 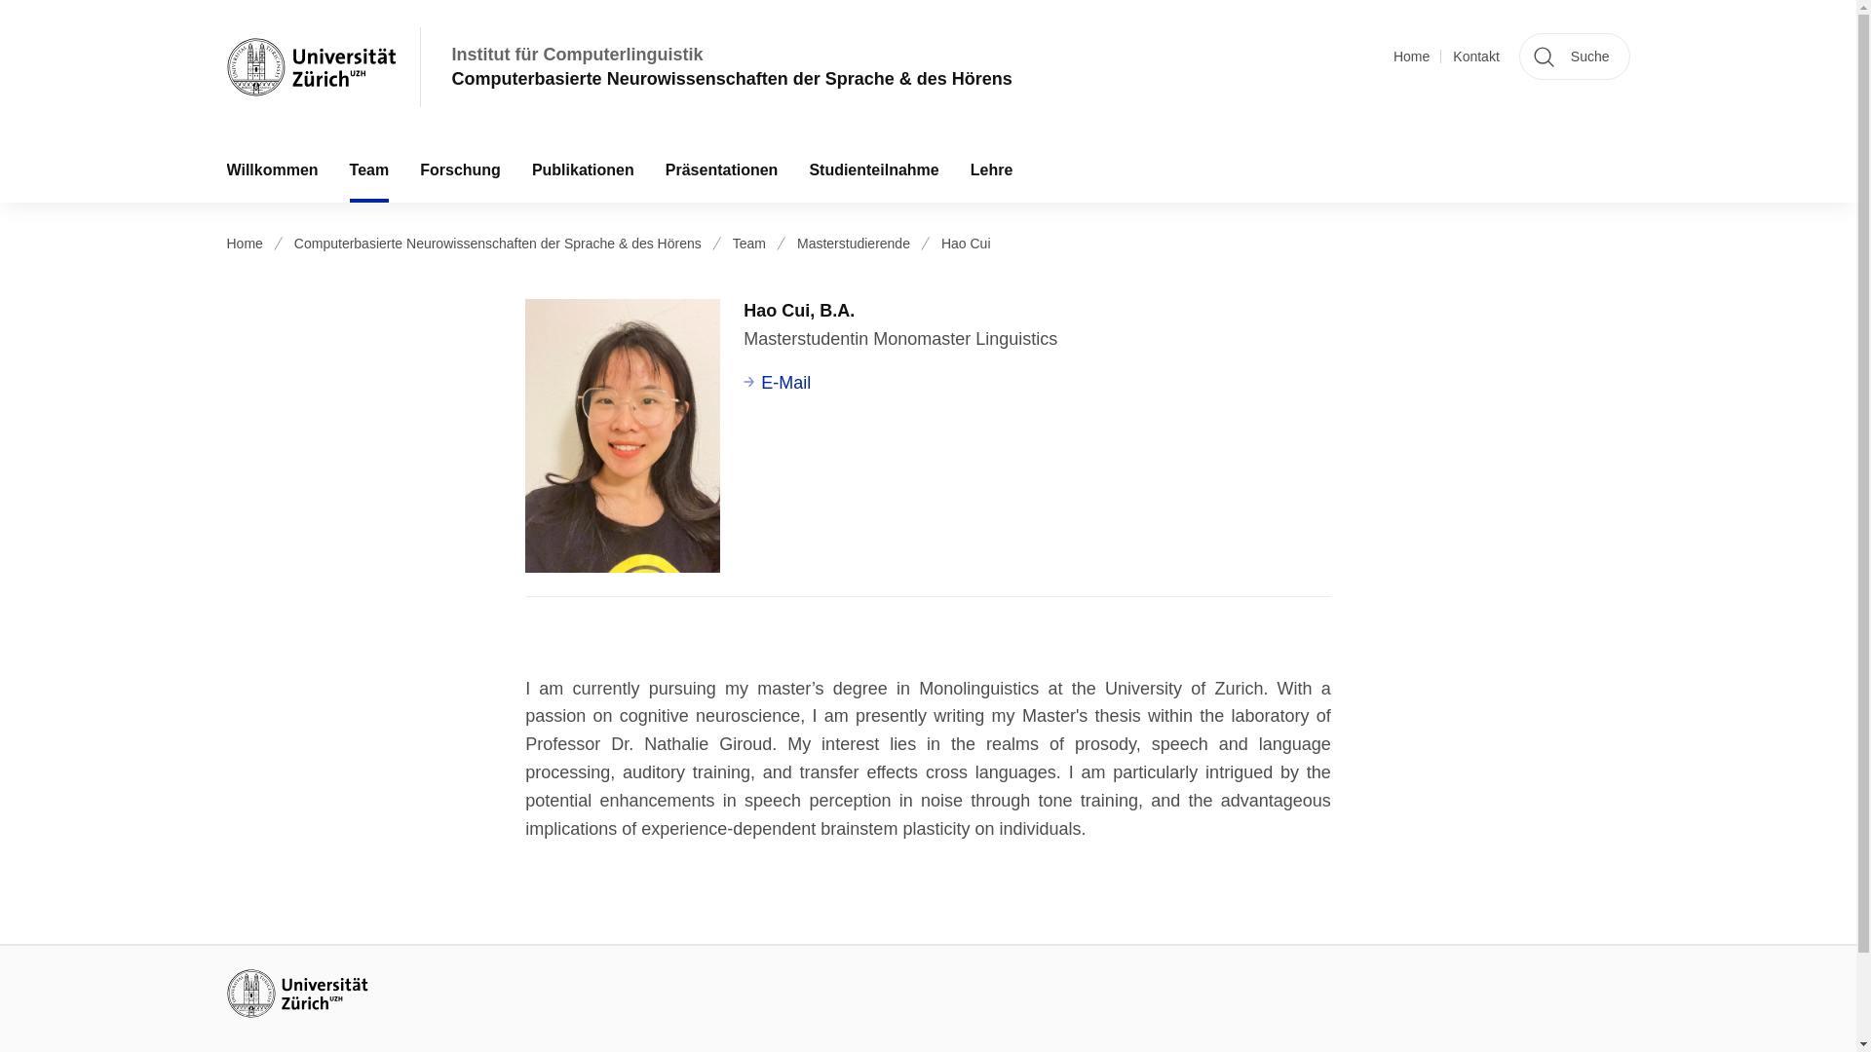 What do you see at coordinates (1575, 56) in the screenshot?
I see `Suche` at bounding box center [1575, 56].